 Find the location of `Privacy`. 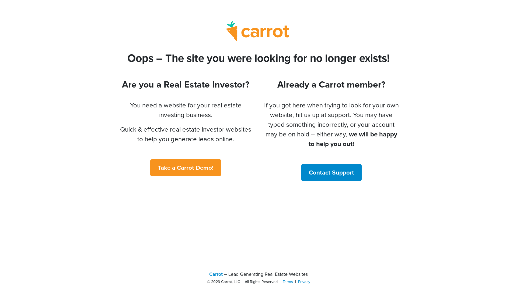

Privacy is located at coordinates (304, 282).